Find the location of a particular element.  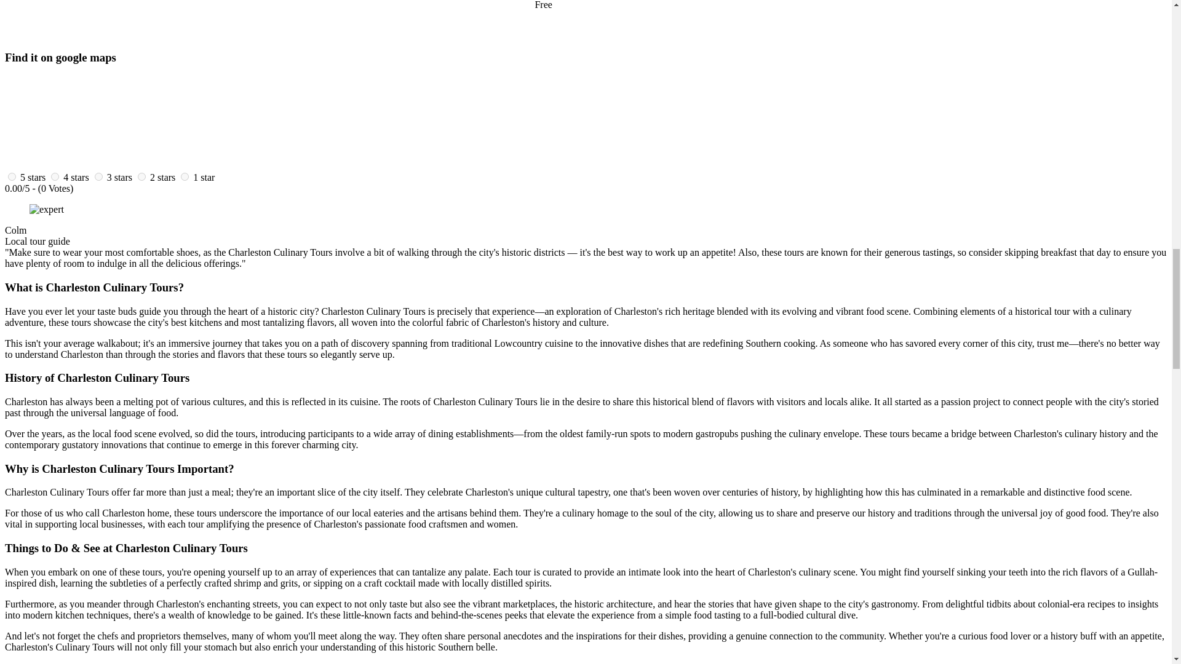

4 is located at coordinates (55, 176).